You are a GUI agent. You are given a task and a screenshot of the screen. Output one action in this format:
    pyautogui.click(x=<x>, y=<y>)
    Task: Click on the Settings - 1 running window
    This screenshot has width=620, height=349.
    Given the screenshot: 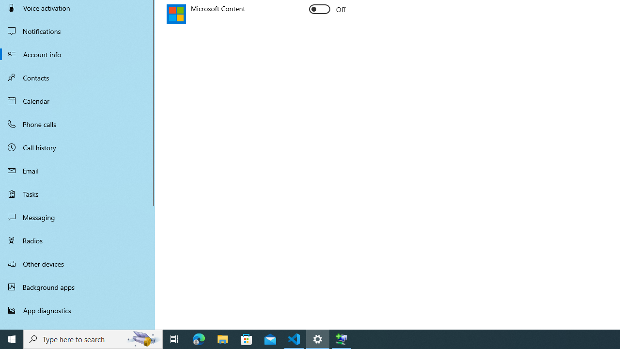 What is the action you would take?
    pyautogui.click(x=318, y=339)
    